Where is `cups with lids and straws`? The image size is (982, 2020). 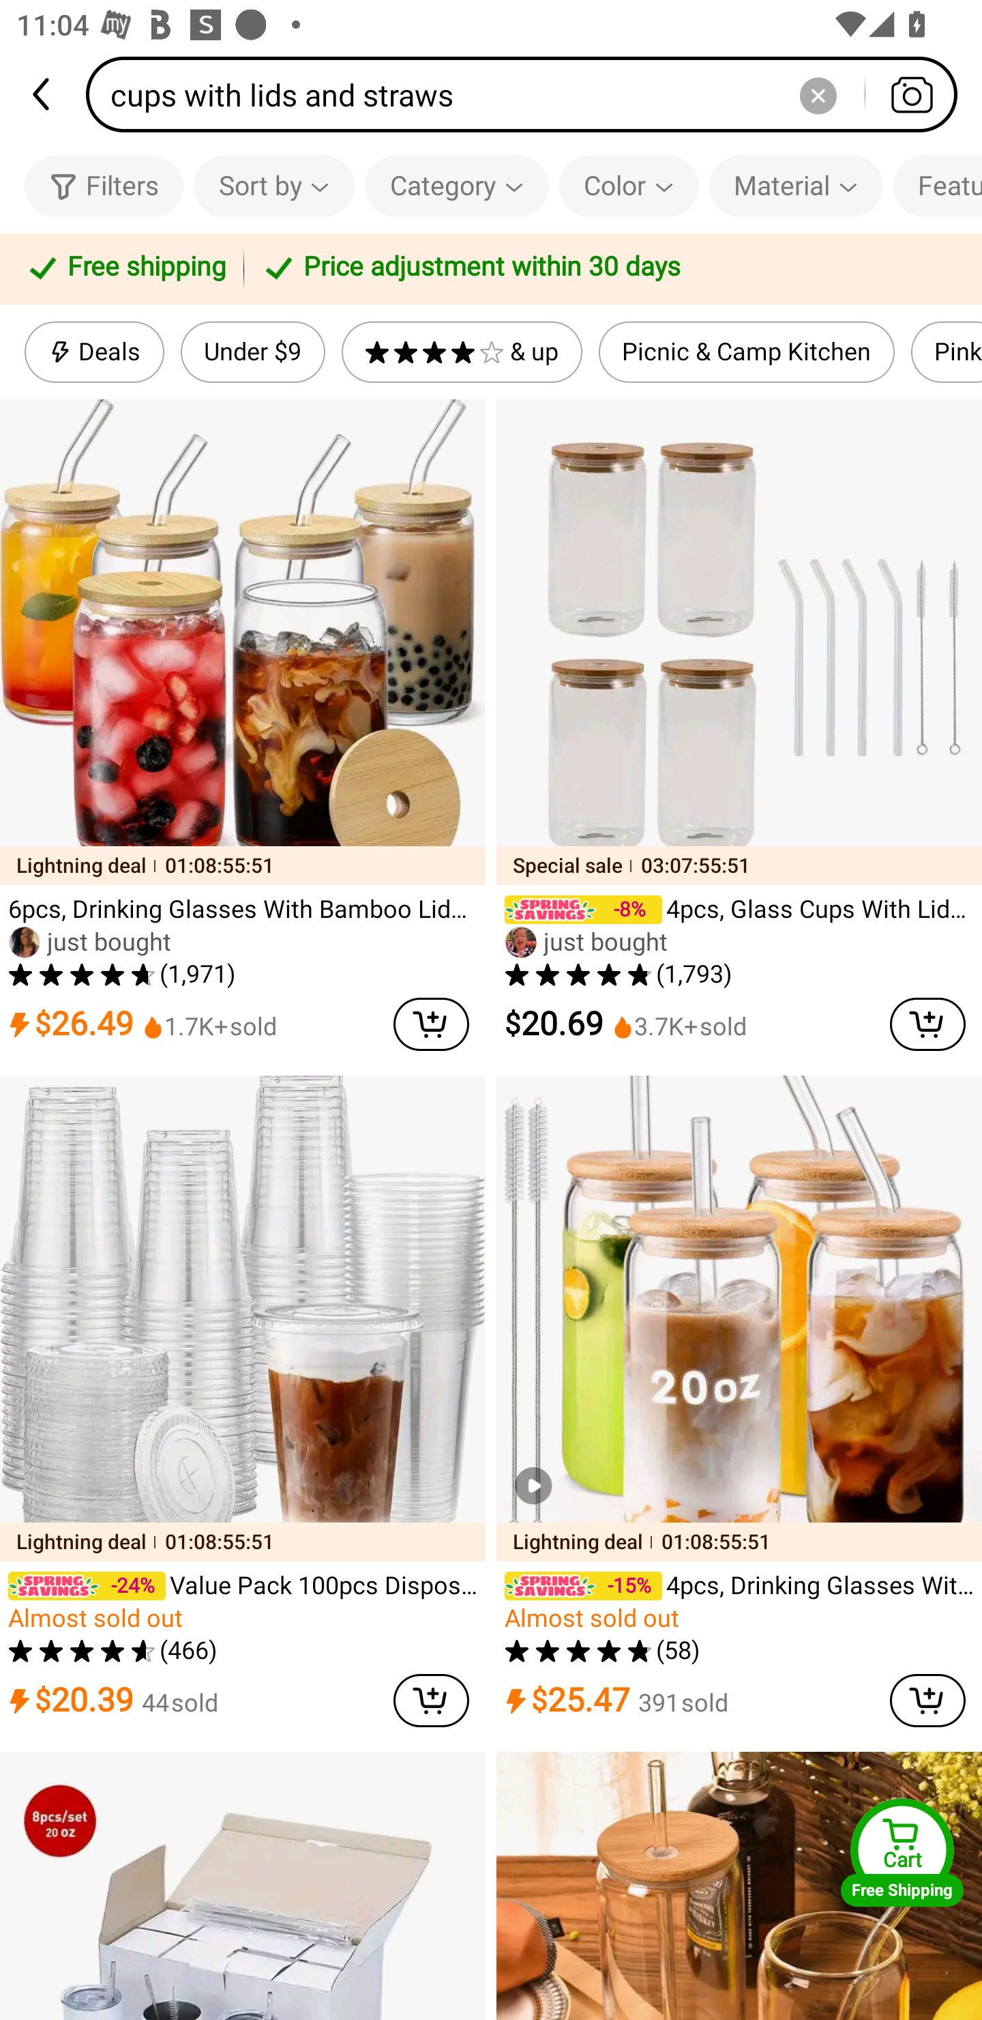 cups with lids and straws is located at coordinates (529, 94).